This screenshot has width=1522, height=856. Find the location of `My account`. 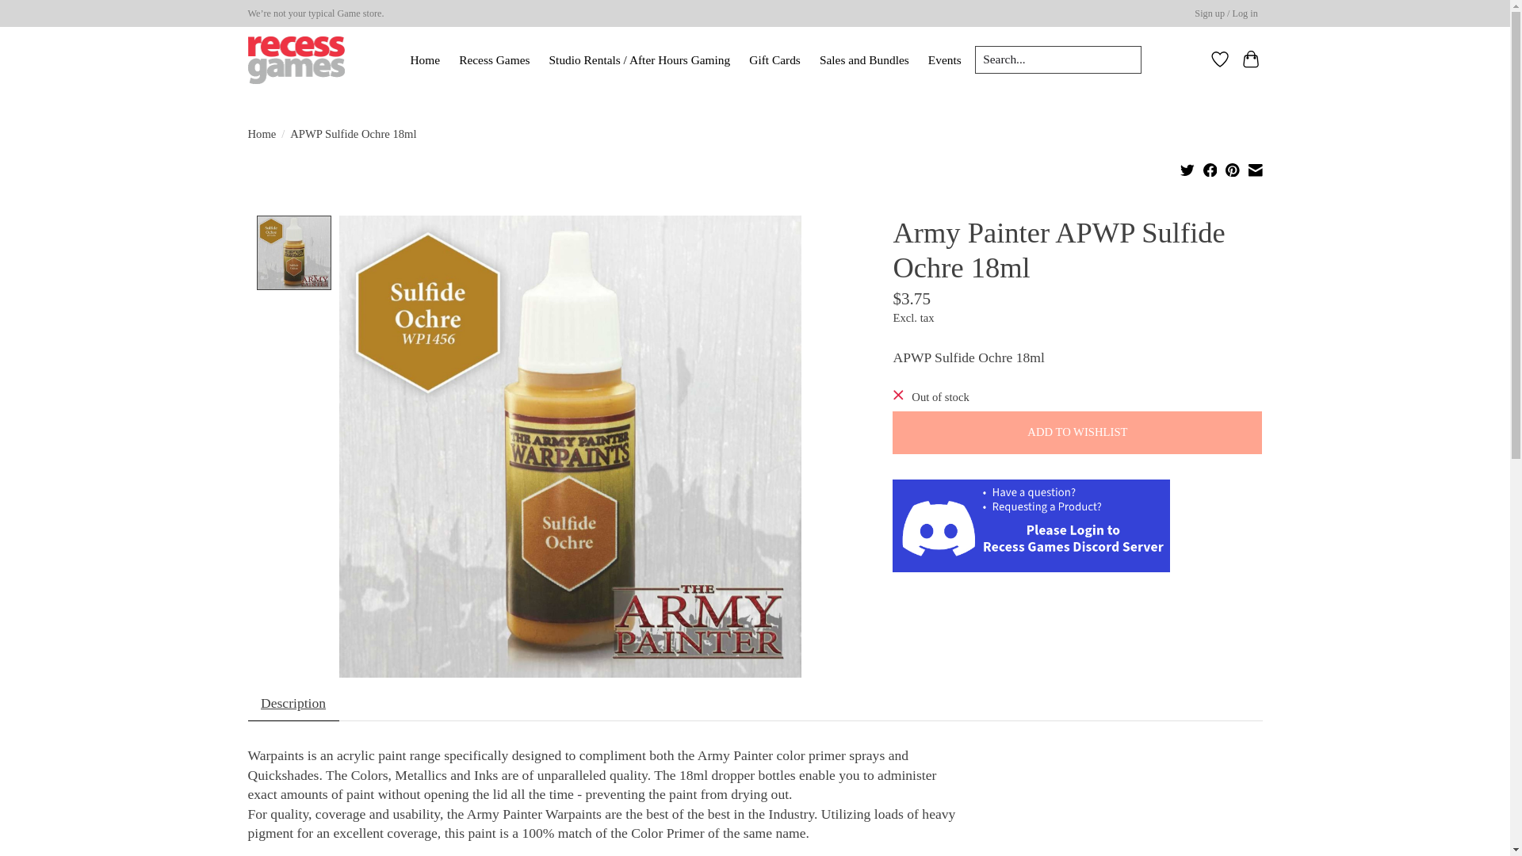

My account is located at coordinates (1226, 14).